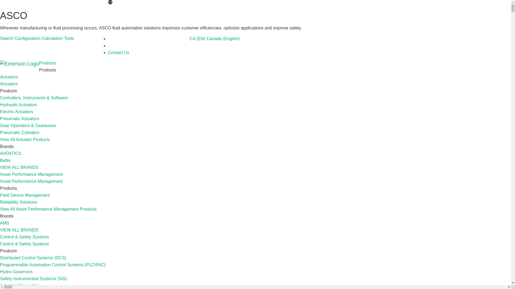 Image resolution: width=515 pixels, height=289 pixels. Describe the element at coordinates (24, 244) in the screenshot. I see `Control & Safety Systems` at that location.